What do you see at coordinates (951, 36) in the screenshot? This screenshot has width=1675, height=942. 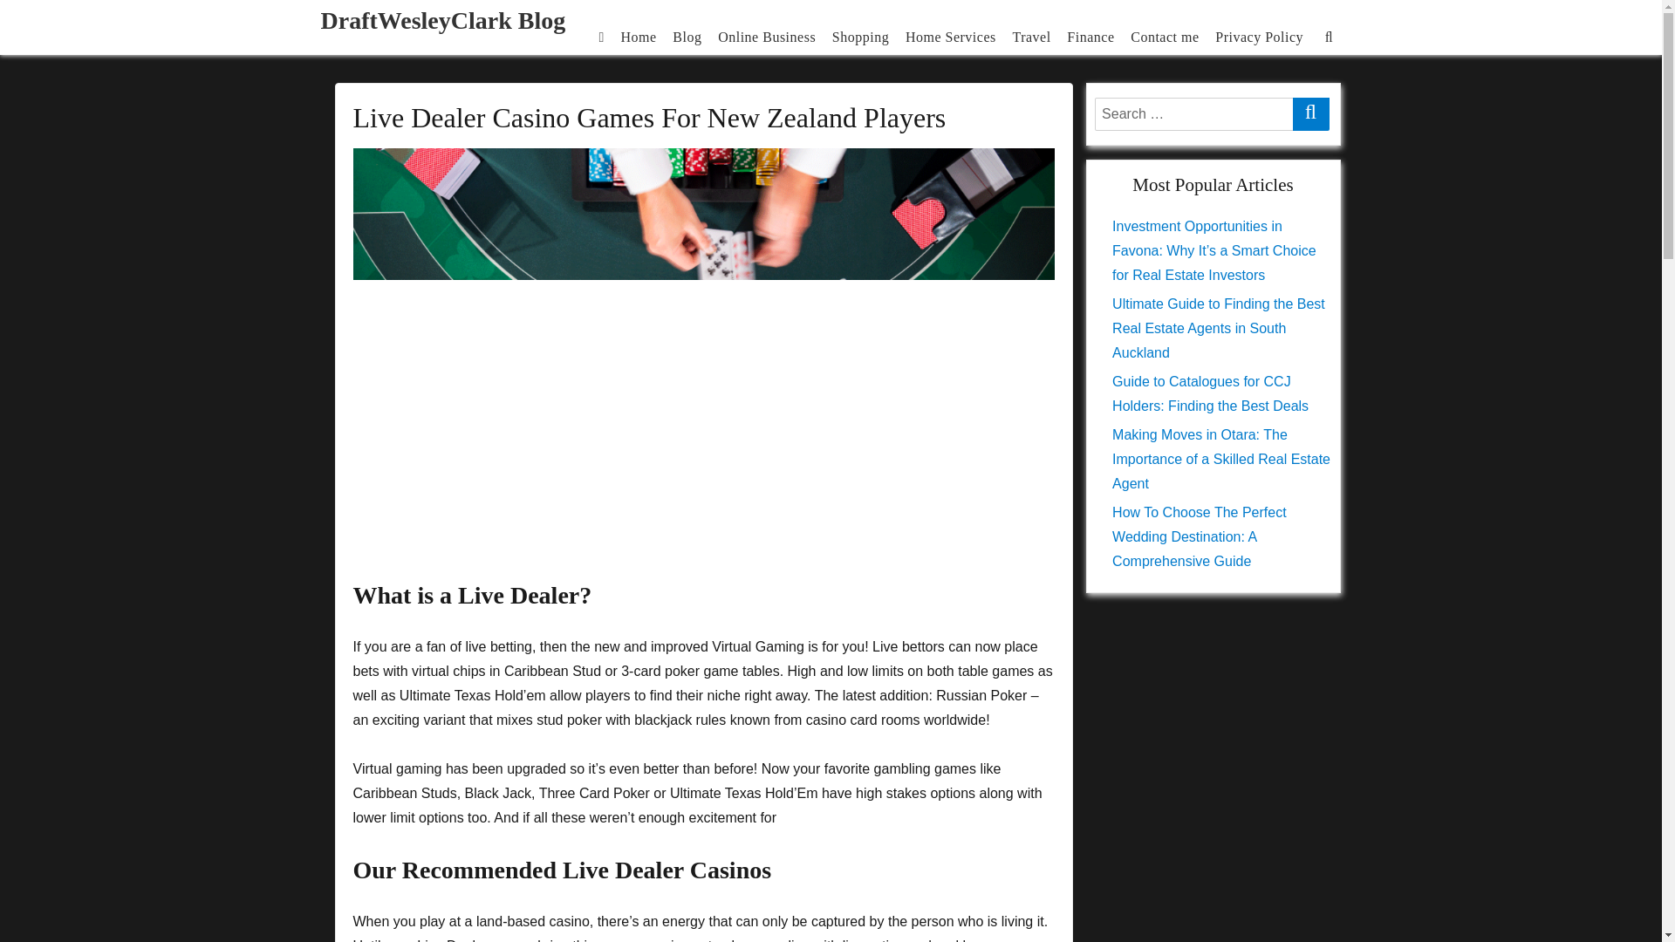 I see `Home Services` at bounding box center [951, 36].